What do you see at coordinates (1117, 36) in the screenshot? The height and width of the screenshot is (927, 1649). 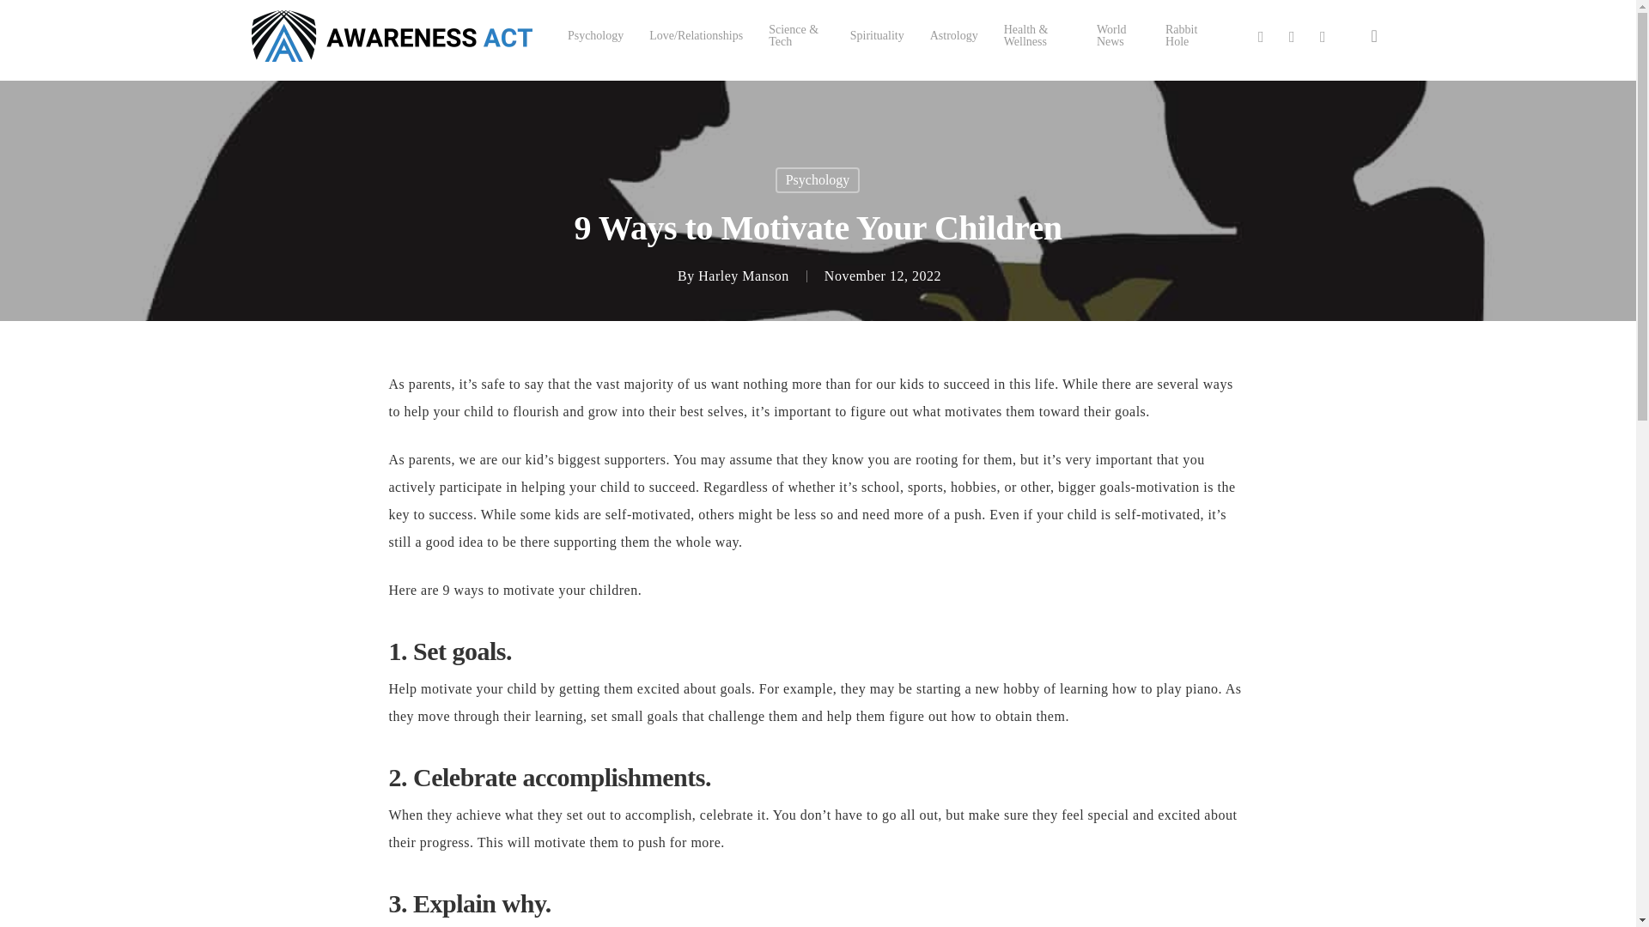 I see `World News` at bounding box center [1117, 36].